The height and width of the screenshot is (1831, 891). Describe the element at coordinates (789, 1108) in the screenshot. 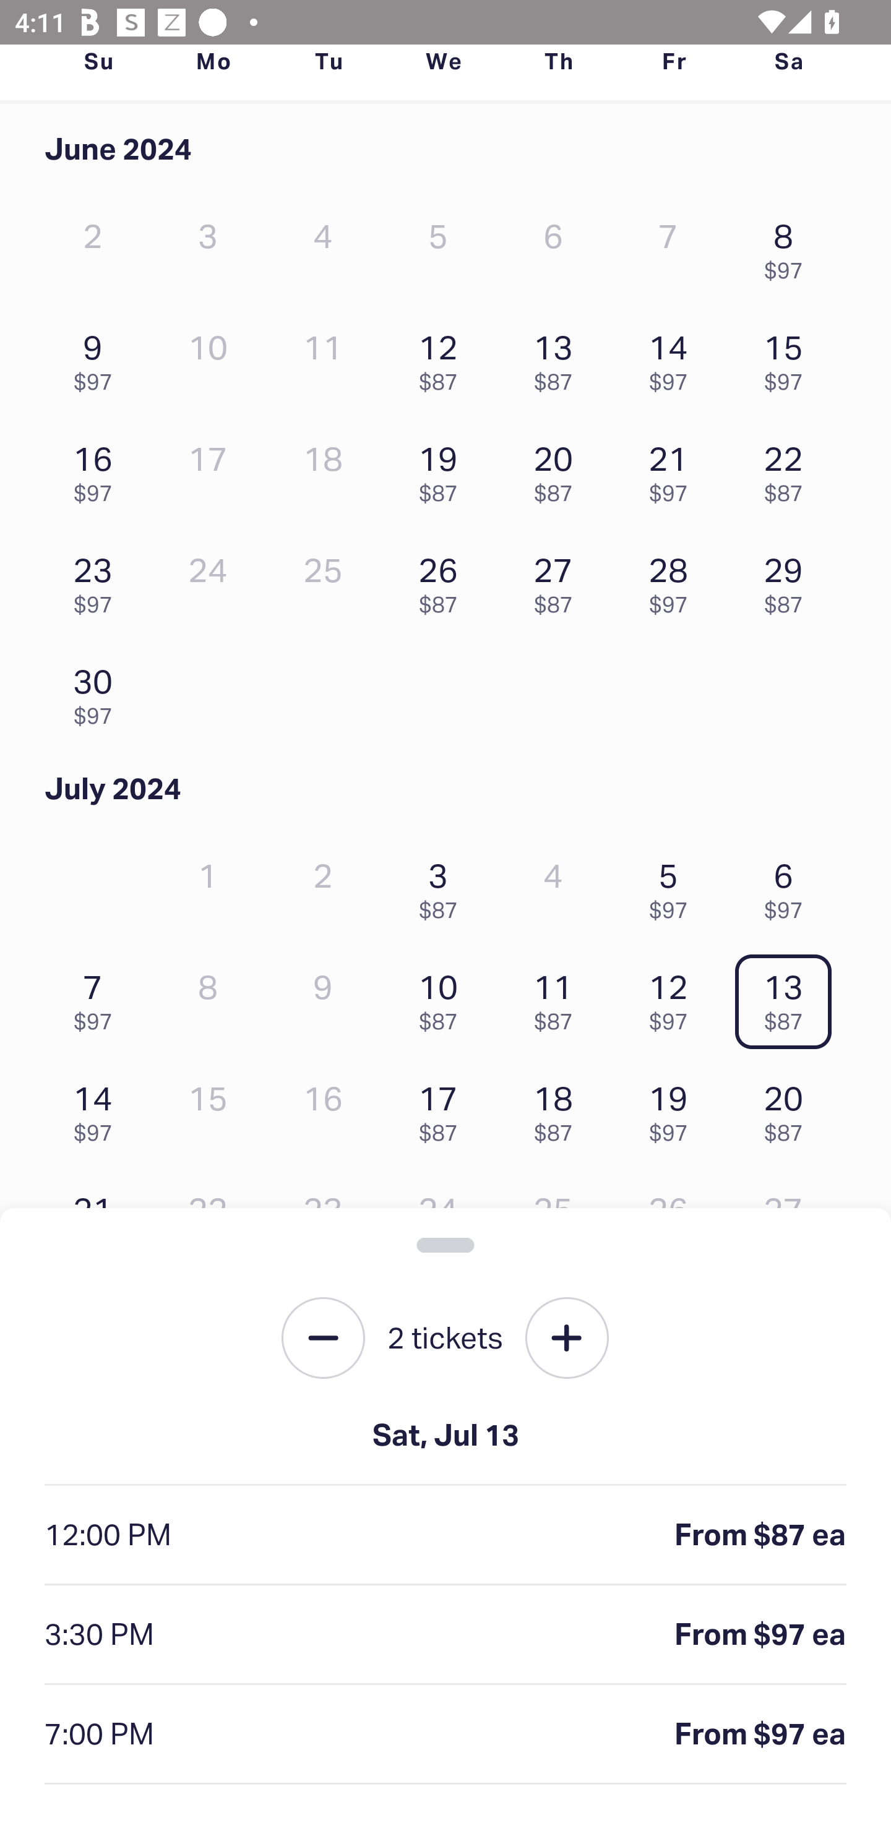

I see `20 $87` at that location.